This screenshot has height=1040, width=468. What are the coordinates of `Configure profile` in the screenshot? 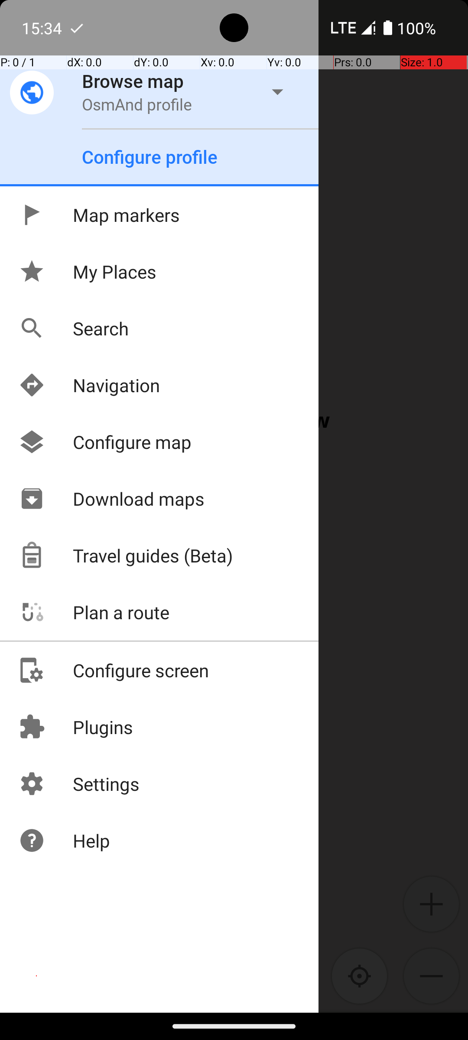 It's located at (150, 157).